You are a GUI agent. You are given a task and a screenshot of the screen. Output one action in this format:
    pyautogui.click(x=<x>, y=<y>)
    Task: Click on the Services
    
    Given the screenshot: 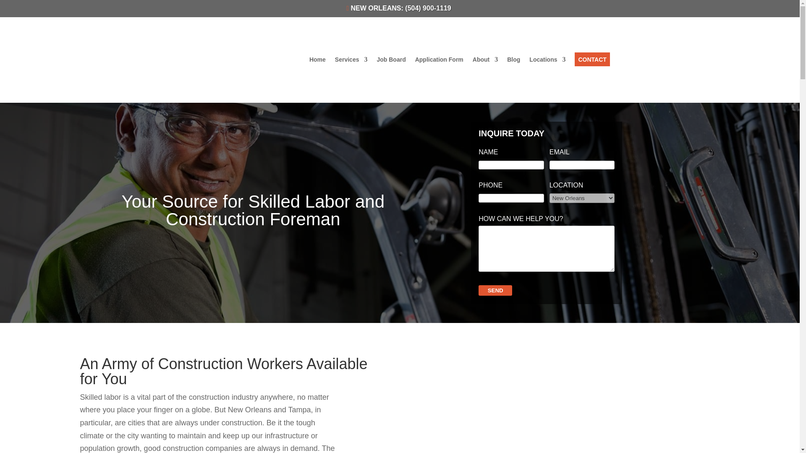 What is the action you would take?
    pyautogui.click(x=351, y=61)
    